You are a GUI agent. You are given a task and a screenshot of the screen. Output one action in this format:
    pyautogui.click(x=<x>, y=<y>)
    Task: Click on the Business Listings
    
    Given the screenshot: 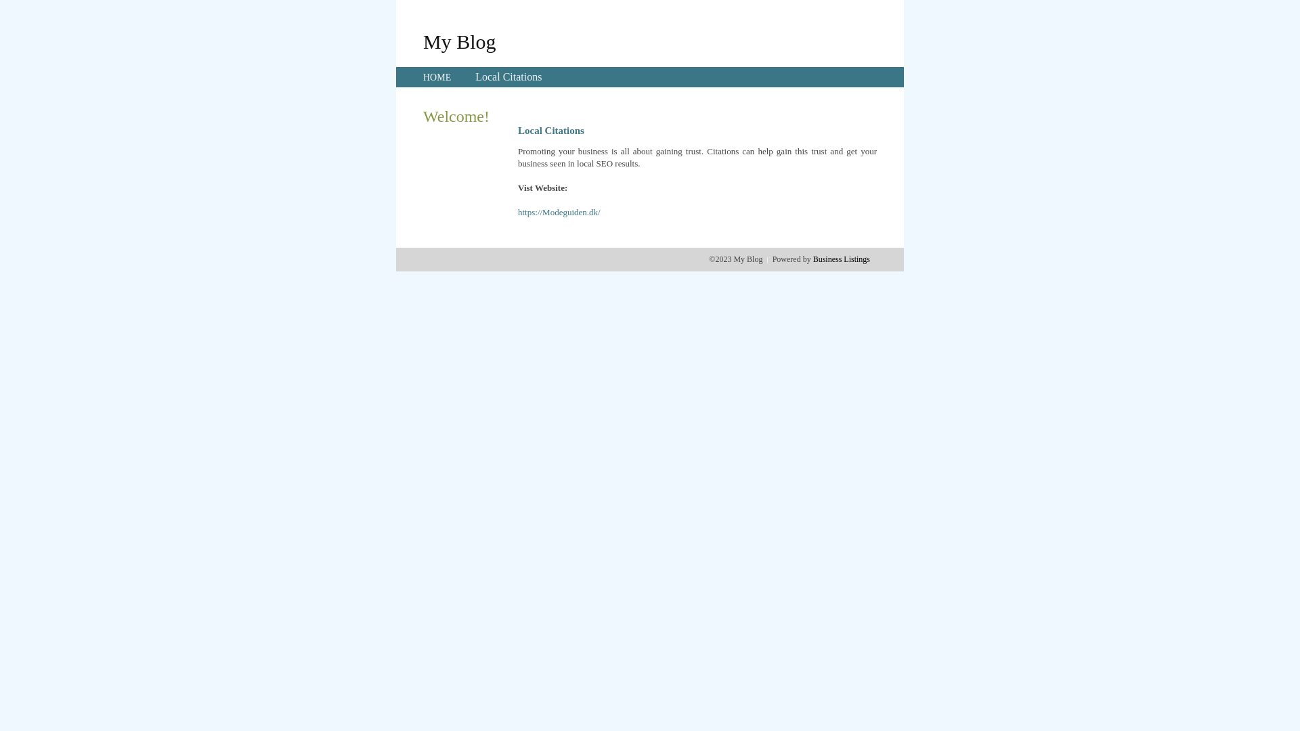 What is the action you would take?
    pyautogui.click(x=842, y=259)
    